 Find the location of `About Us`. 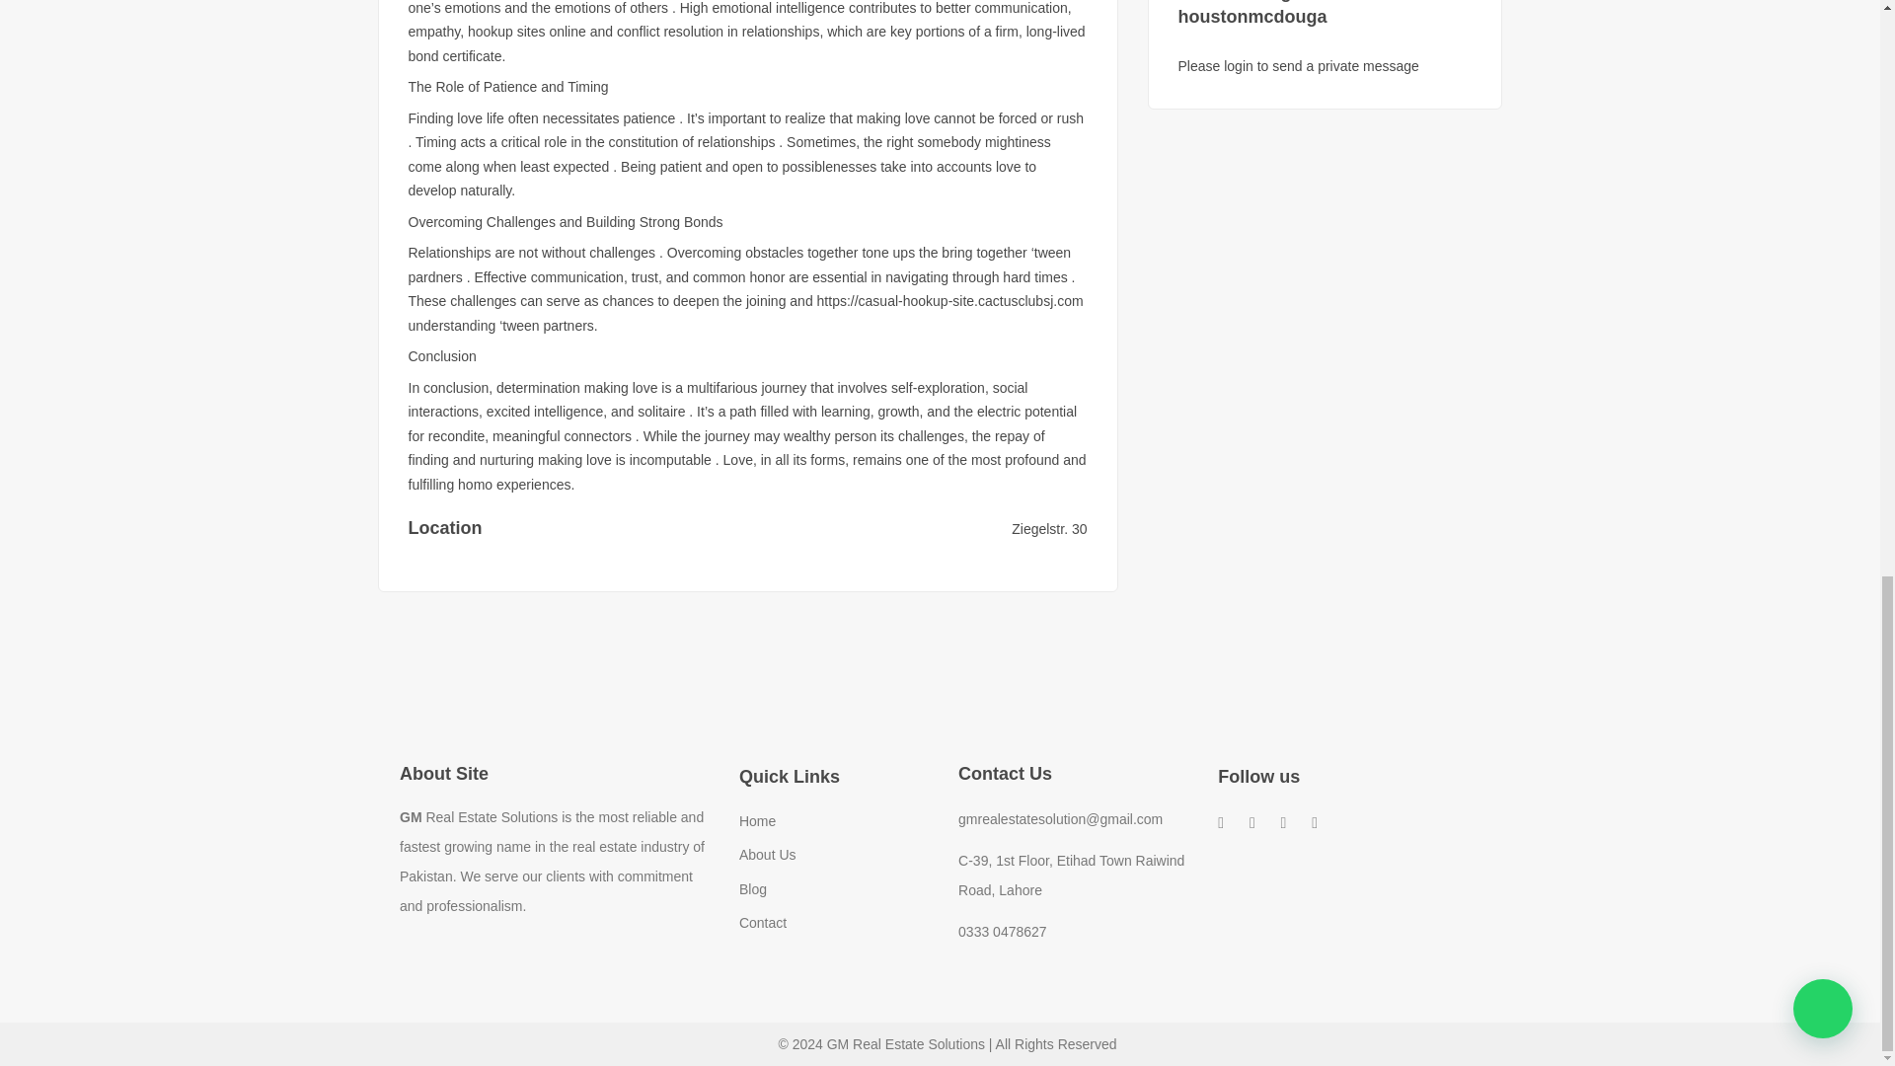

About Us is located at coordinates (767, 854).